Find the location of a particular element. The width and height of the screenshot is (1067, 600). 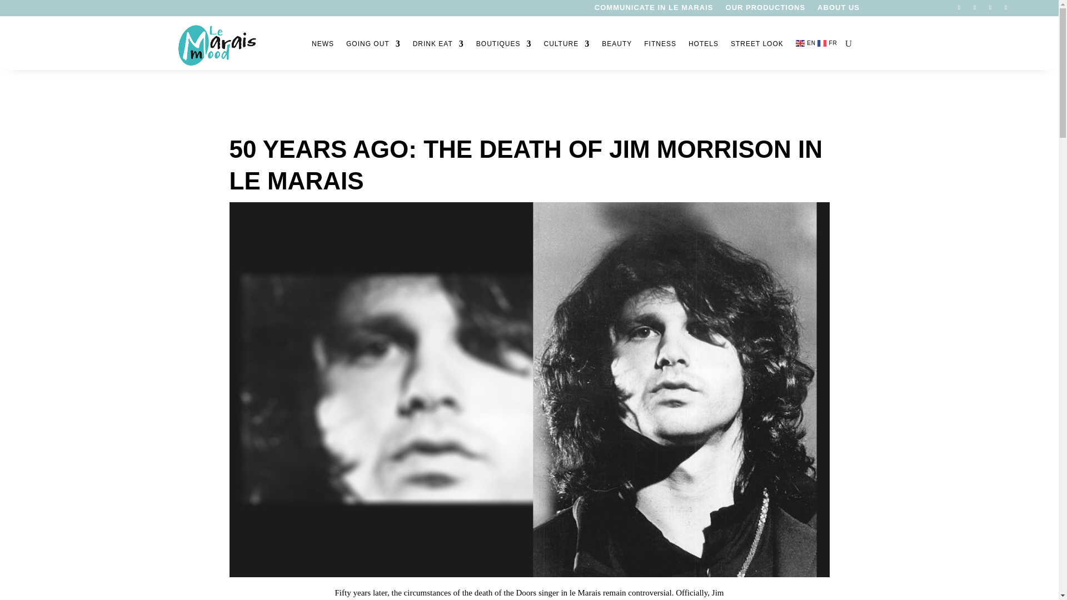

ABOUT US is located at coordinates (838, 10).